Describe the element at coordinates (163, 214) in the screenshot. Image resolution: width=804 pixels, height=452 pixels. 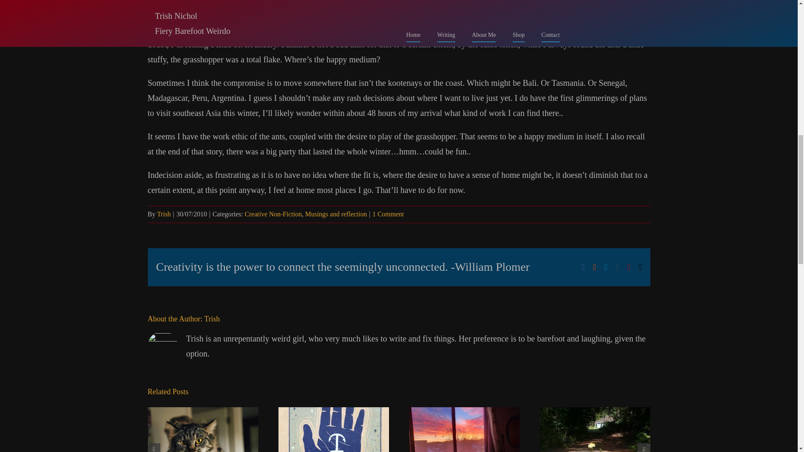
I see `Trish` at that location.